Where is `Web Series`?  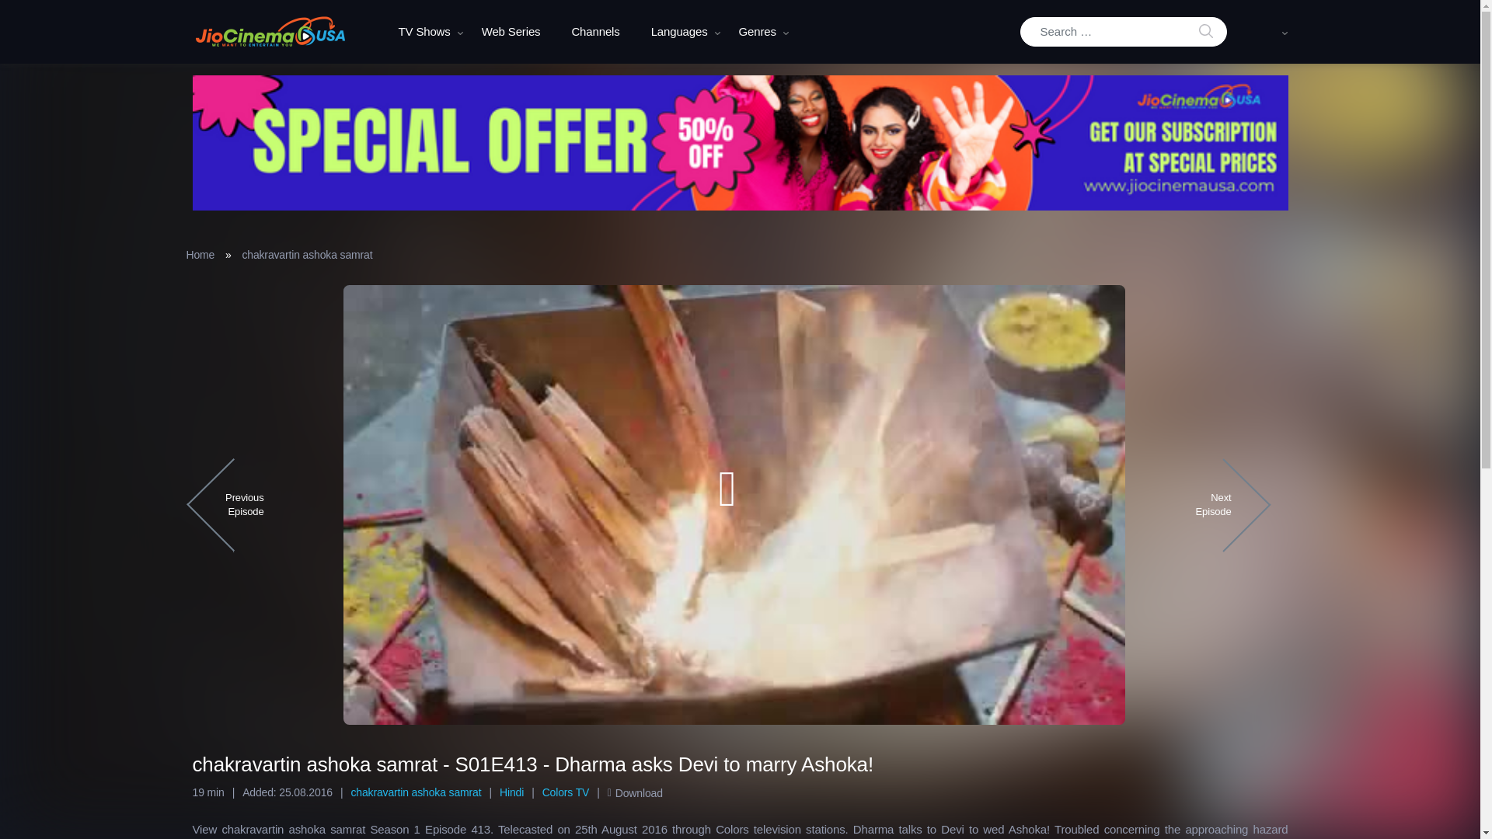 Web Series is located at coordinates (511, 32).